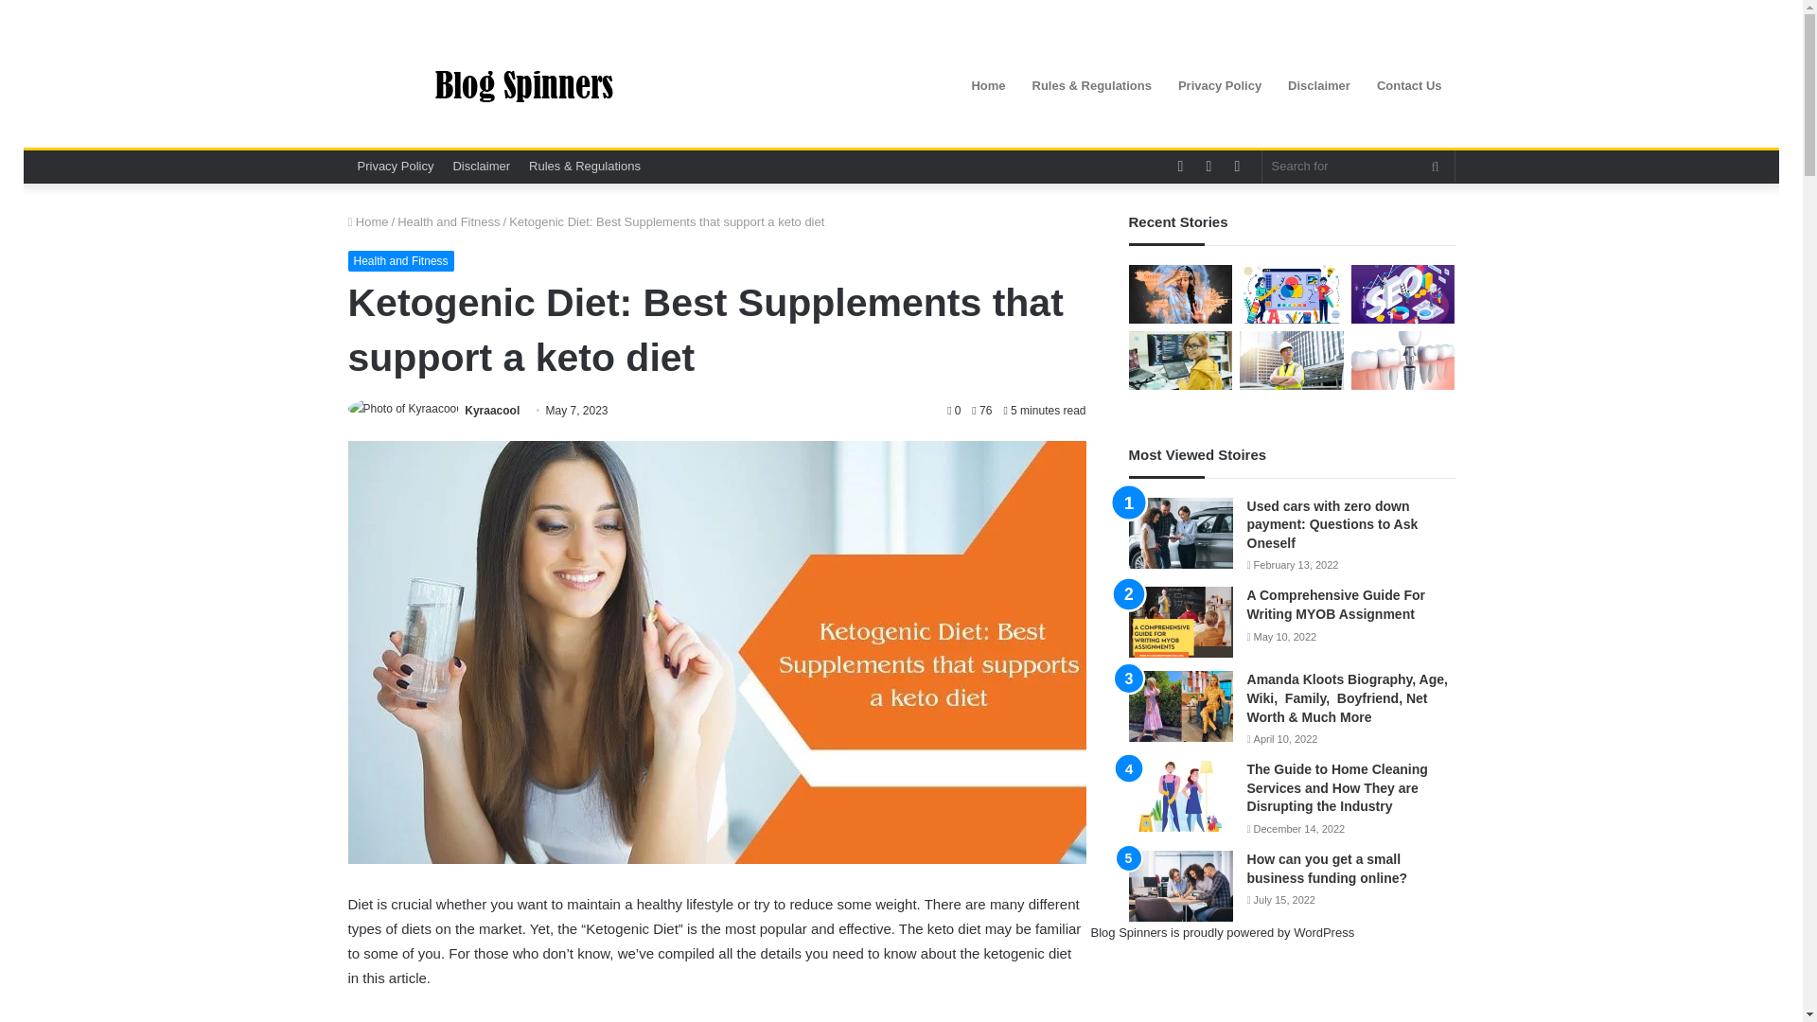  Describe the element at coordinates (401, 261) in the screenshot. I see `Health and Fitness` at that location.